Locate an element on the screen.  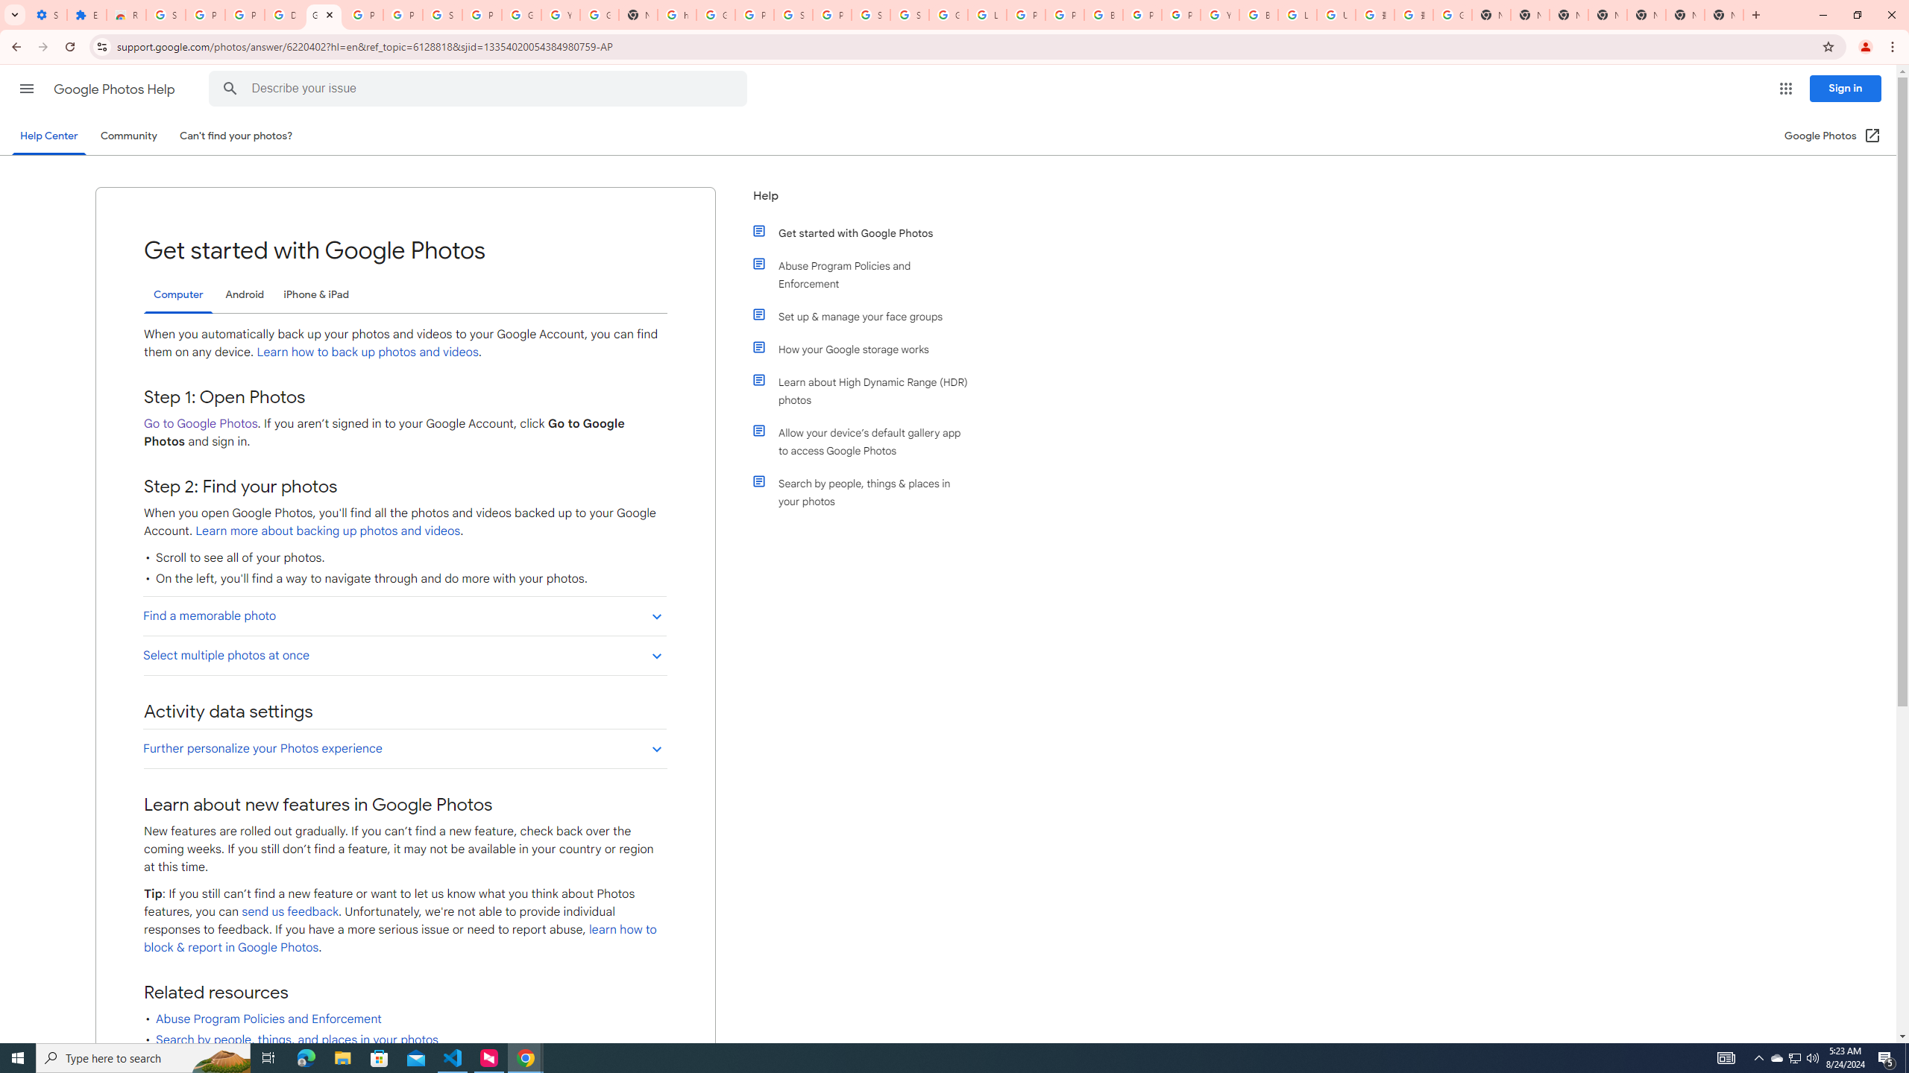
learn how to block & report in Google Photos is located at coordinates (400, 939).